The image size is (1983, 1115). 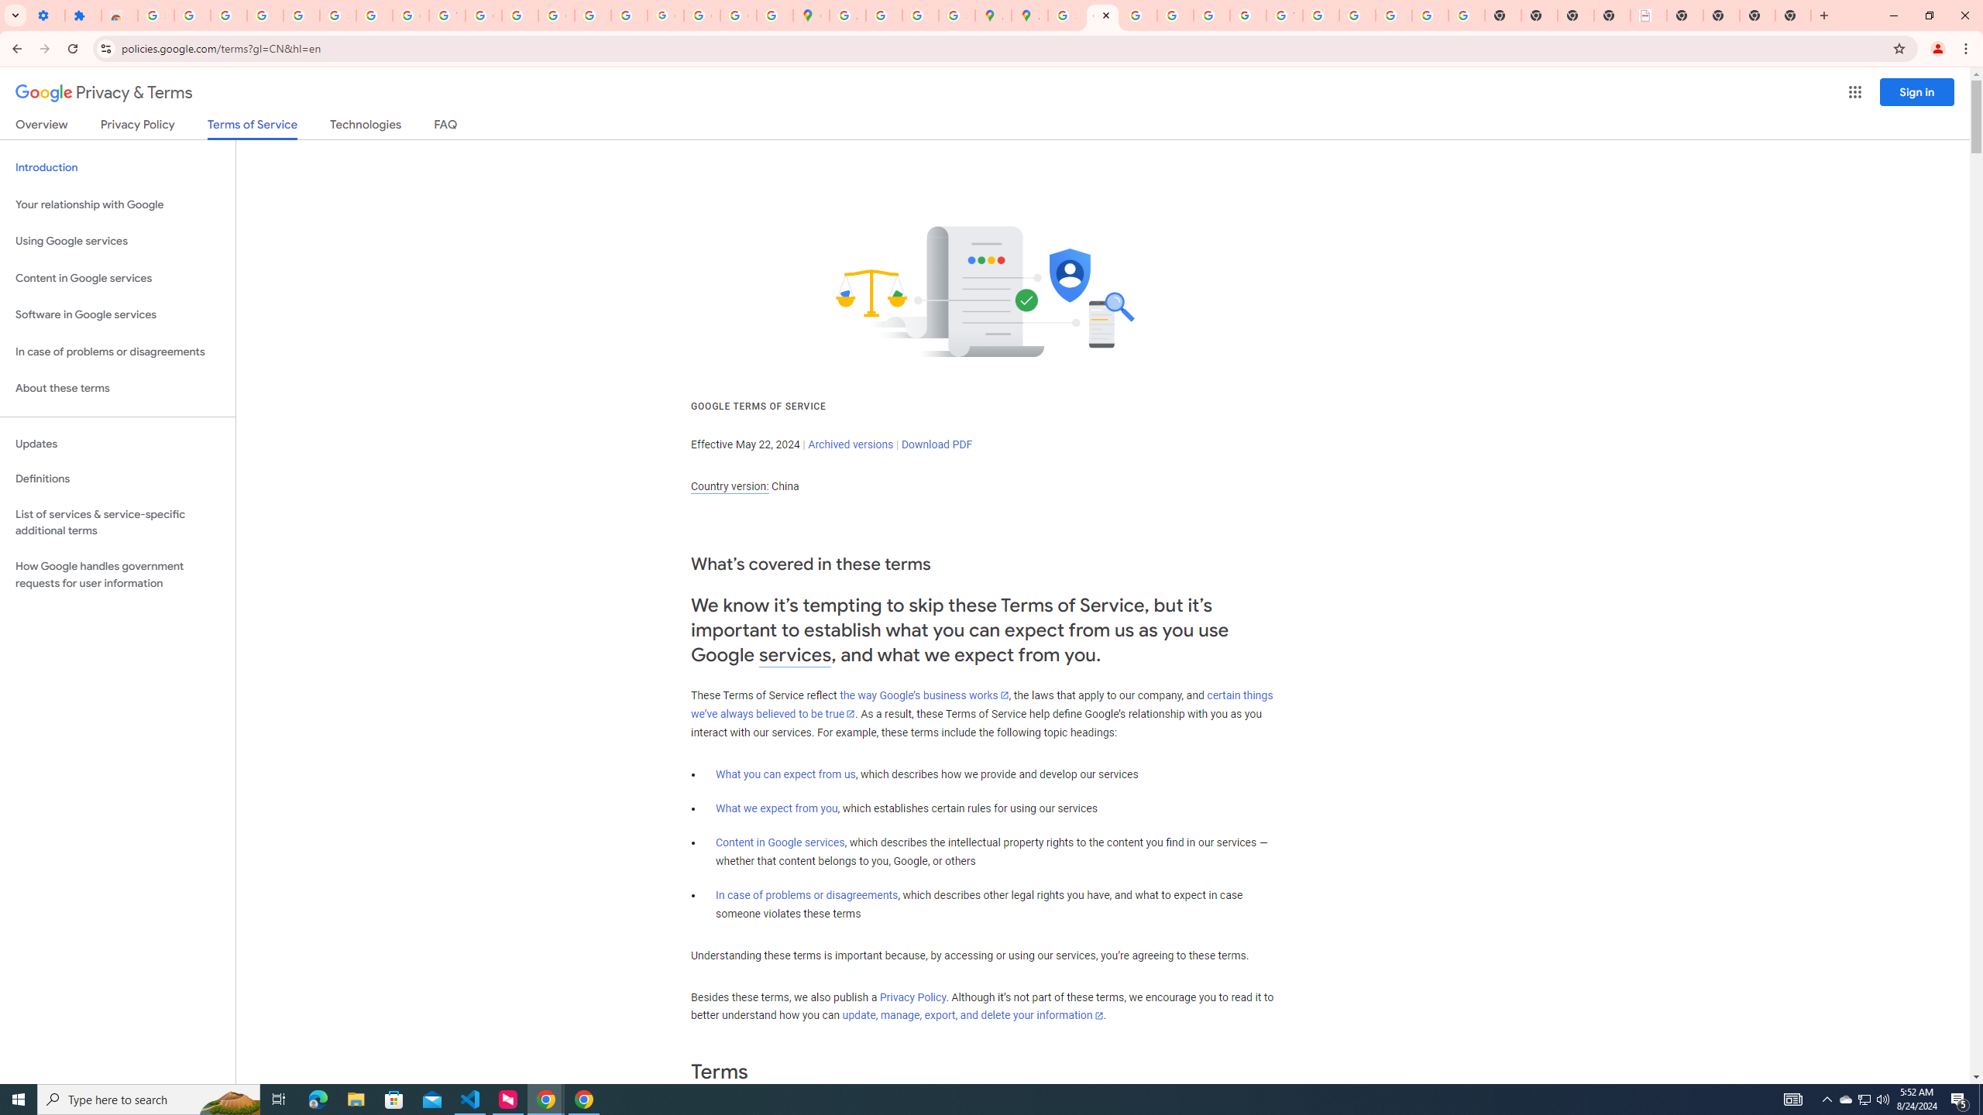 What do you see at coordinates (264, 15) in the screenshot?
I see `Learn how to find your photos - Google Photos Help` at bounding box center [264, 15].